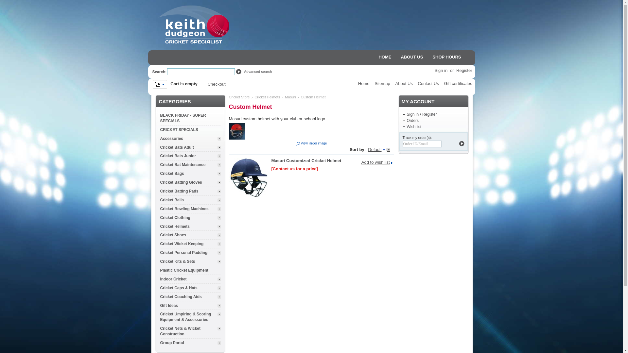 This screenshot has height=353, width=628. Describe the element at coordinates (190, 182) in the screenshot. I see `Cricket Batting Gloves` at that location.